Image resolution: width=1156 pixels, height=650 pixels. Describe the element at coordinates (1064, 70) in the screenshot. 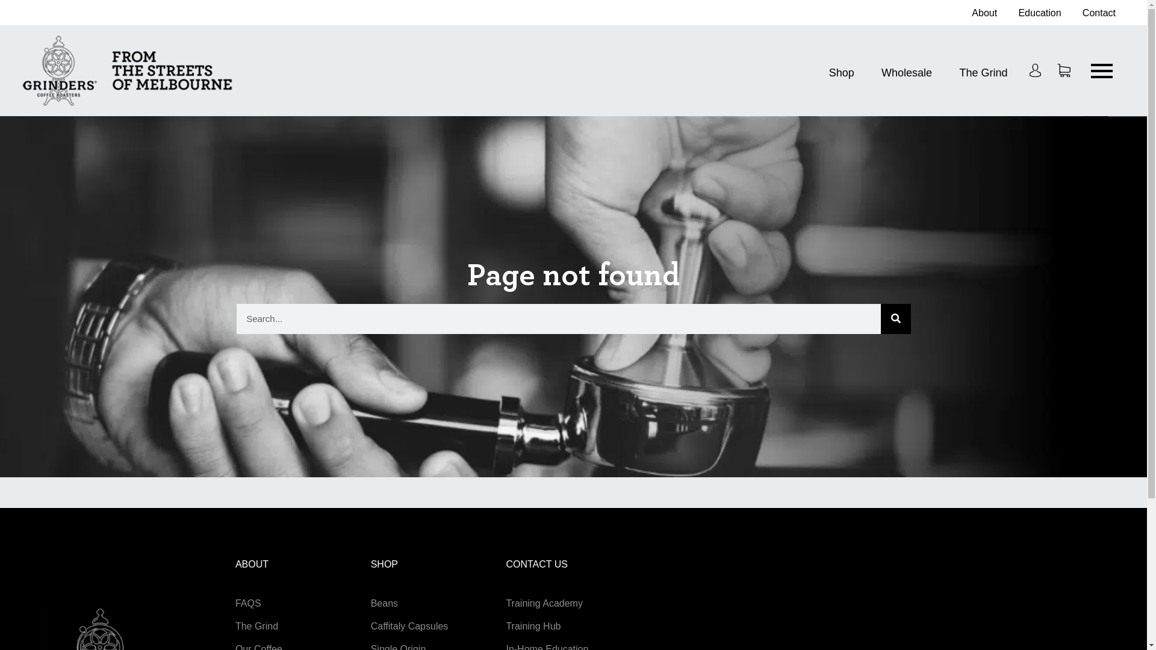

I see `Cart` at that location.